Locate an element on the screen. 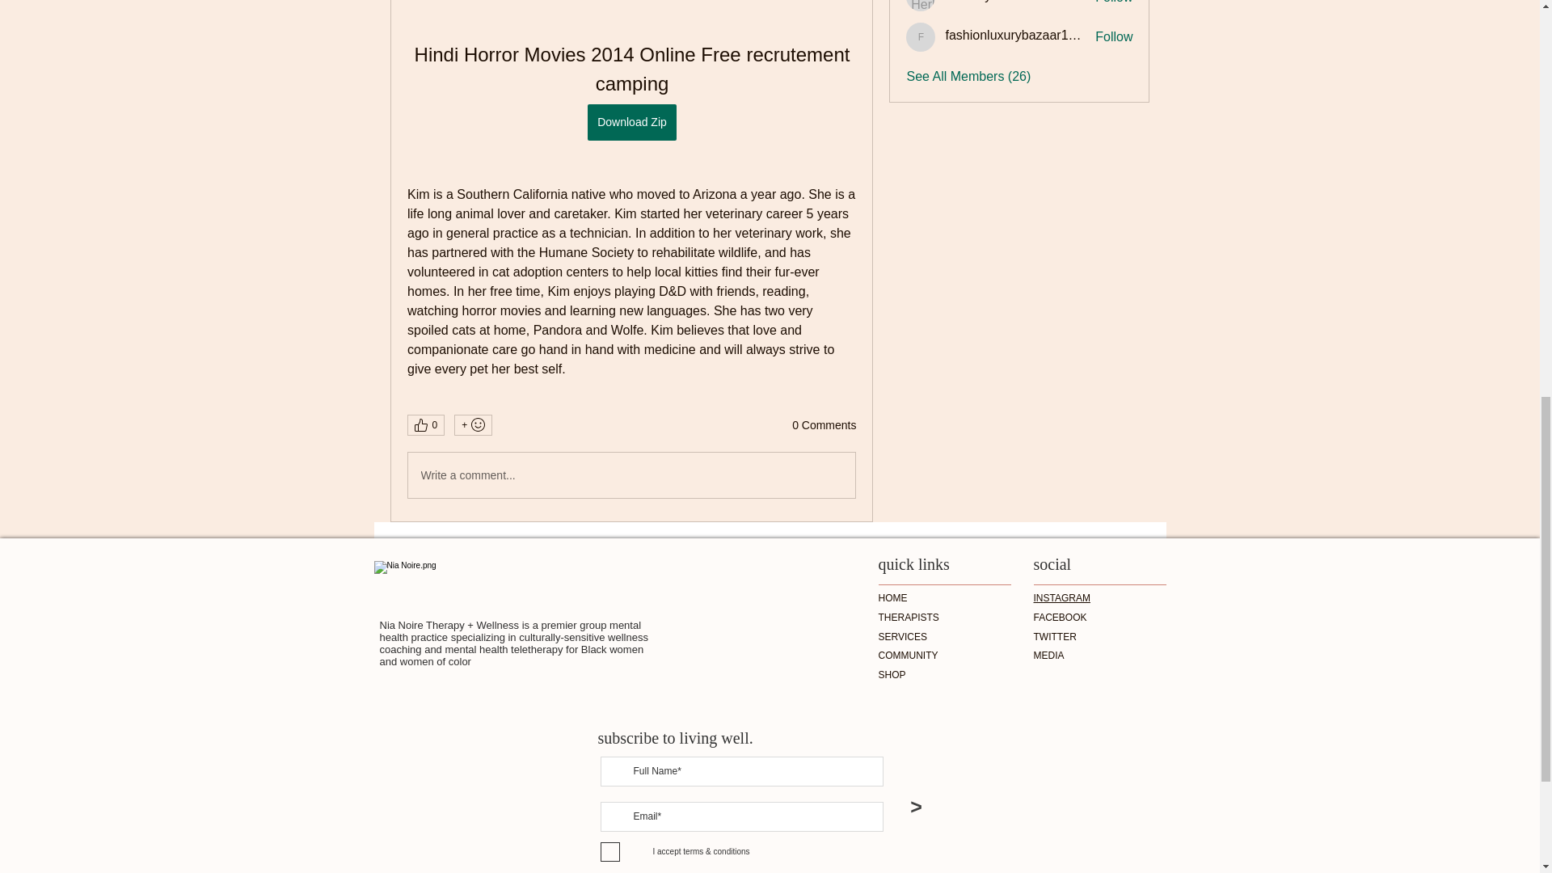  MEDIA is located at coordinates (1048, 655).